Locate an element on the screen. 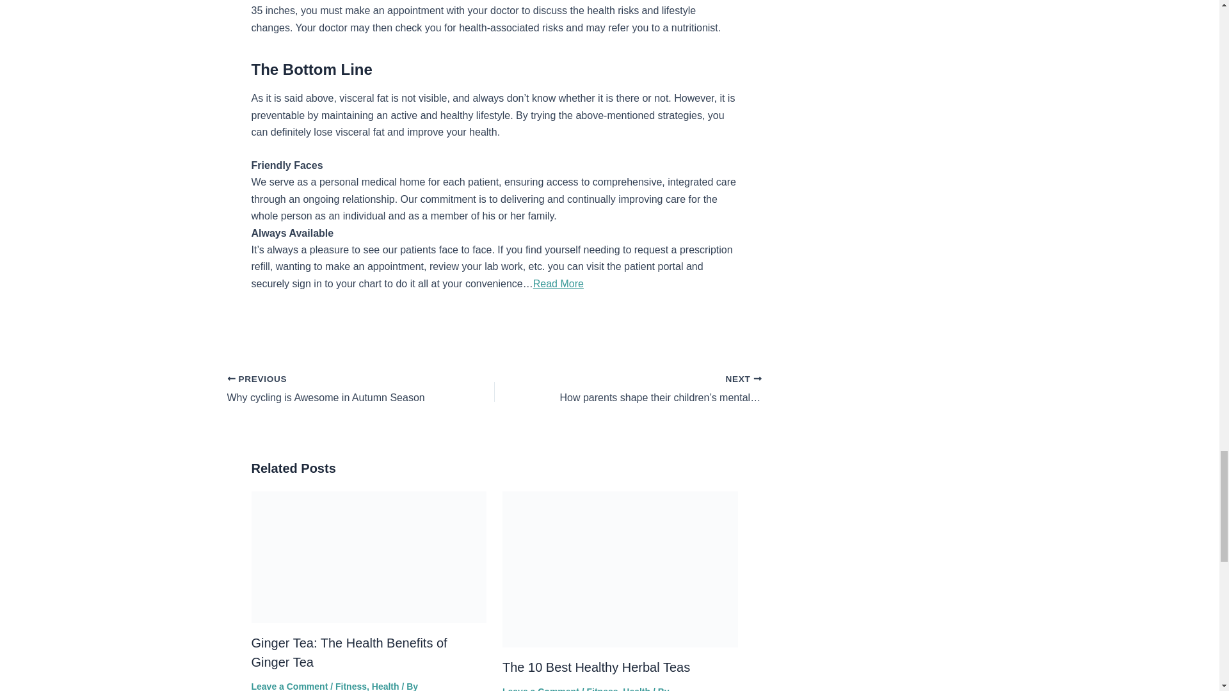  Health is located at coordinates (385, 686).